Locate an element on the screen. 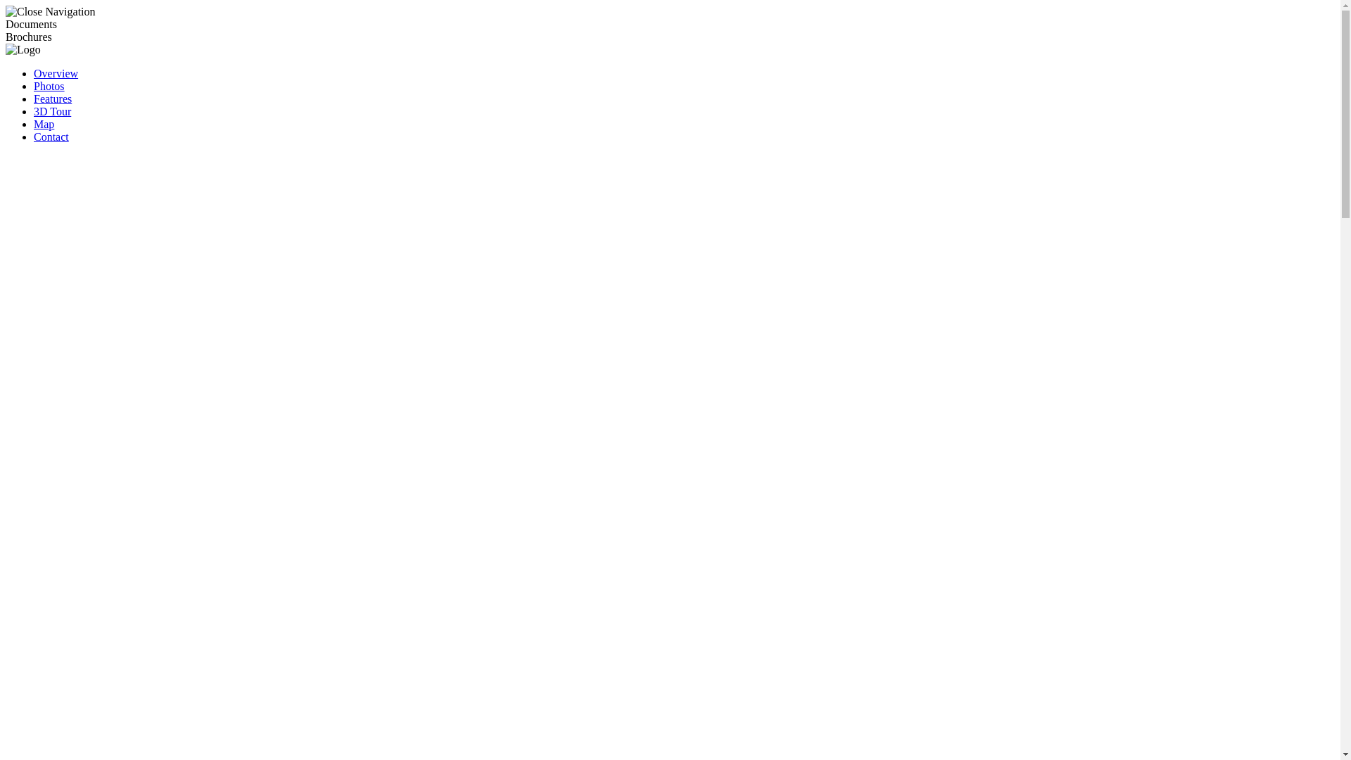  Photos is located at coordinates (49, 86).